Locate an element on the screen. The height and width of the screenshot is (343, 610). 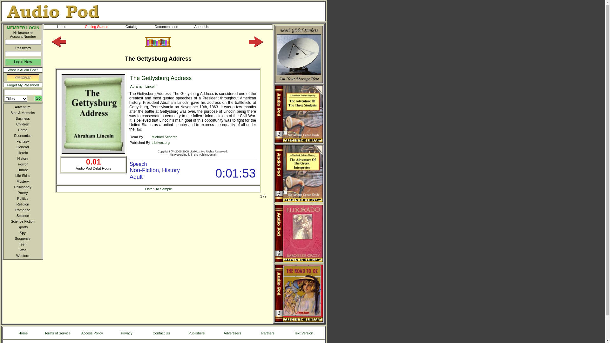
Next Book On Shelf is located at coordinates (256, 42).